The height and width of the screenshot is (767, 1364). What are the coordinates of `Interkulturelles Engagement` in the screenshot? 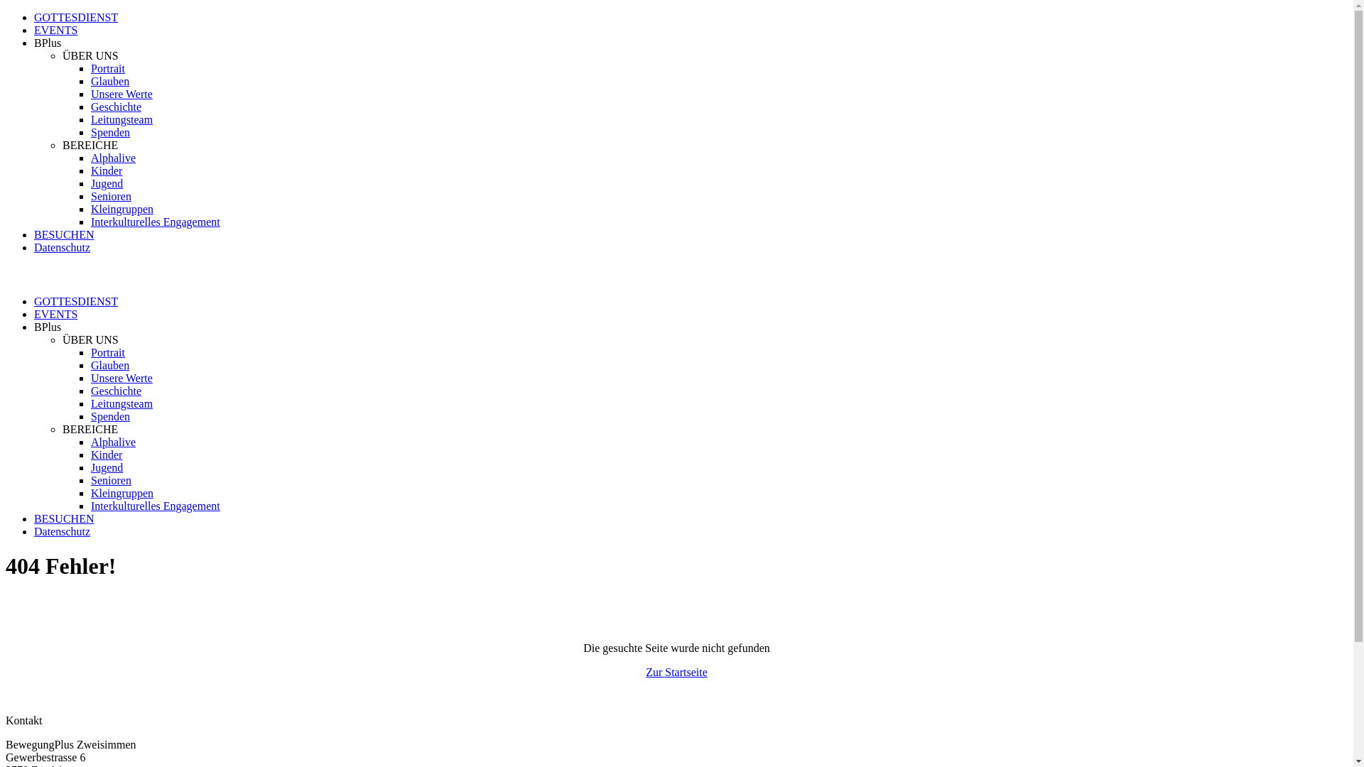 It's located at (156, 222).